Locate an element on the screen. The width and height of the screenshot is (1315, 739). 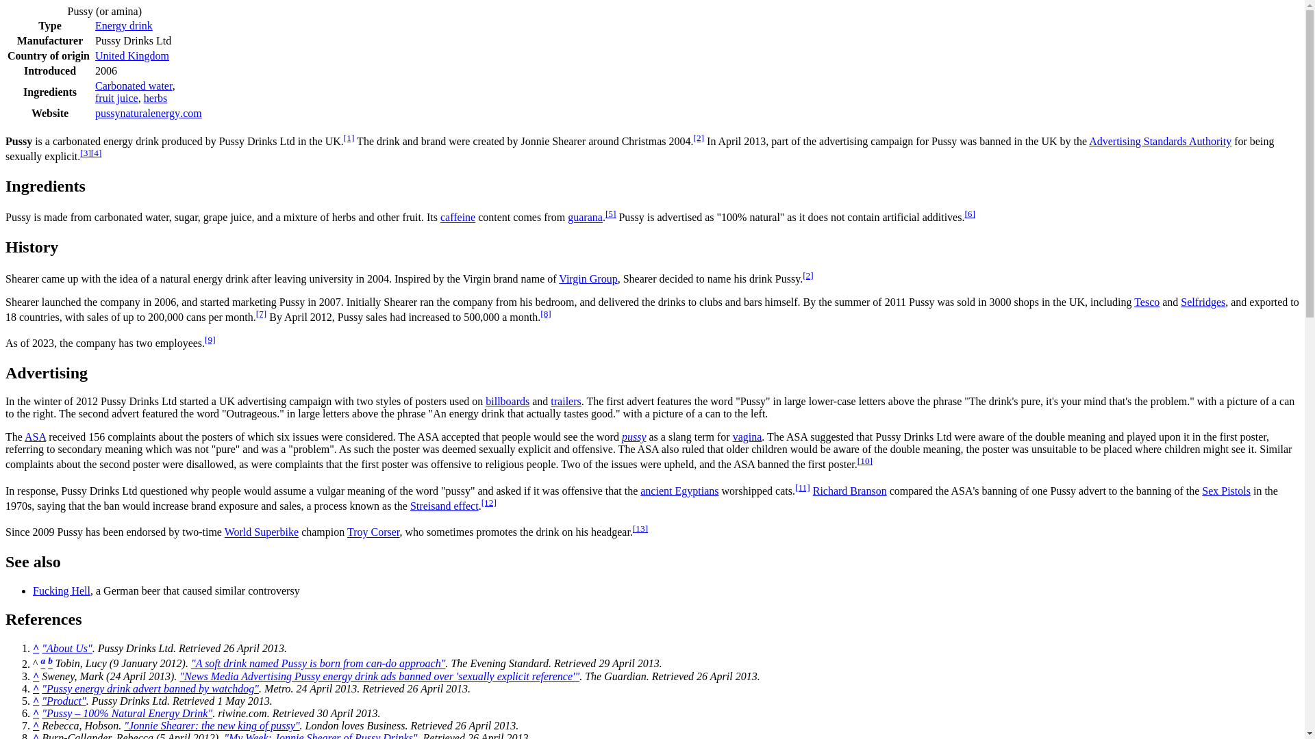
ancient Egyptians is located at coordinates (679, 490).